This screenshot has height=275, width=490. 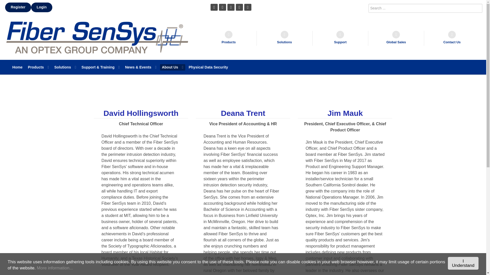 I want to click on Home, so click(x=17, y=67).